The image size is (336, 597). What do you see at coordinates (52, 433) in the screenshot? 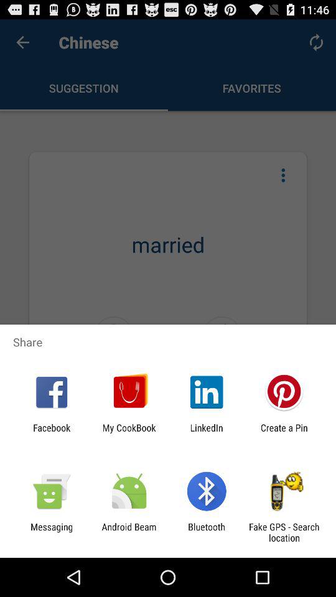
I see `open the facebook item` at bounding box center [52, 433].